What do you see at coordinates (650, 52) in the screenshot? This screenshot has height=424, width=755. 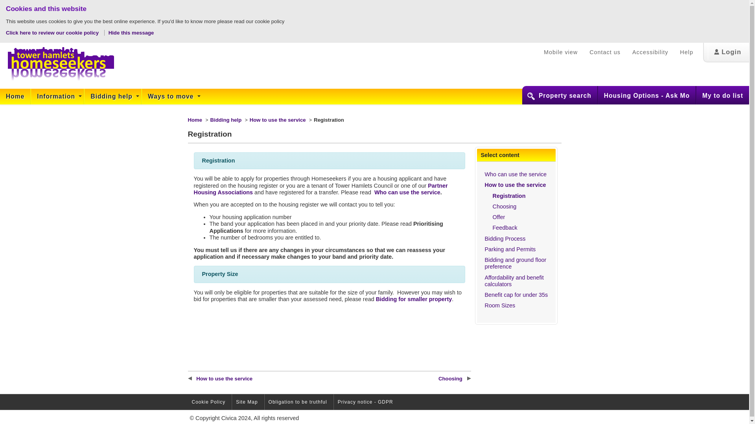 I see `Accessibility` at bounding box center [650, 52].